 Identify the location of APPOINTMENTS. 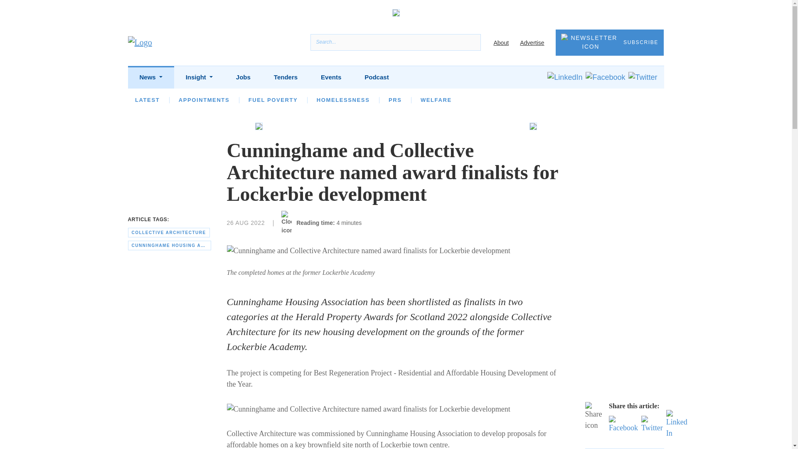
(204, 100).